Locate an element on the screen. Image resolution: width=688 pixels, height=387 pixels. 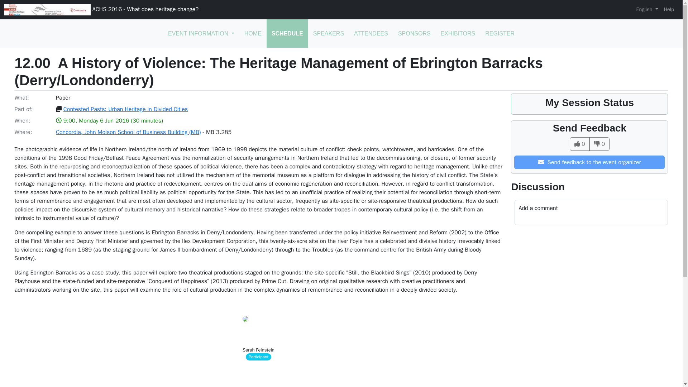
SPONSORS is located at coordinates (414, 33).